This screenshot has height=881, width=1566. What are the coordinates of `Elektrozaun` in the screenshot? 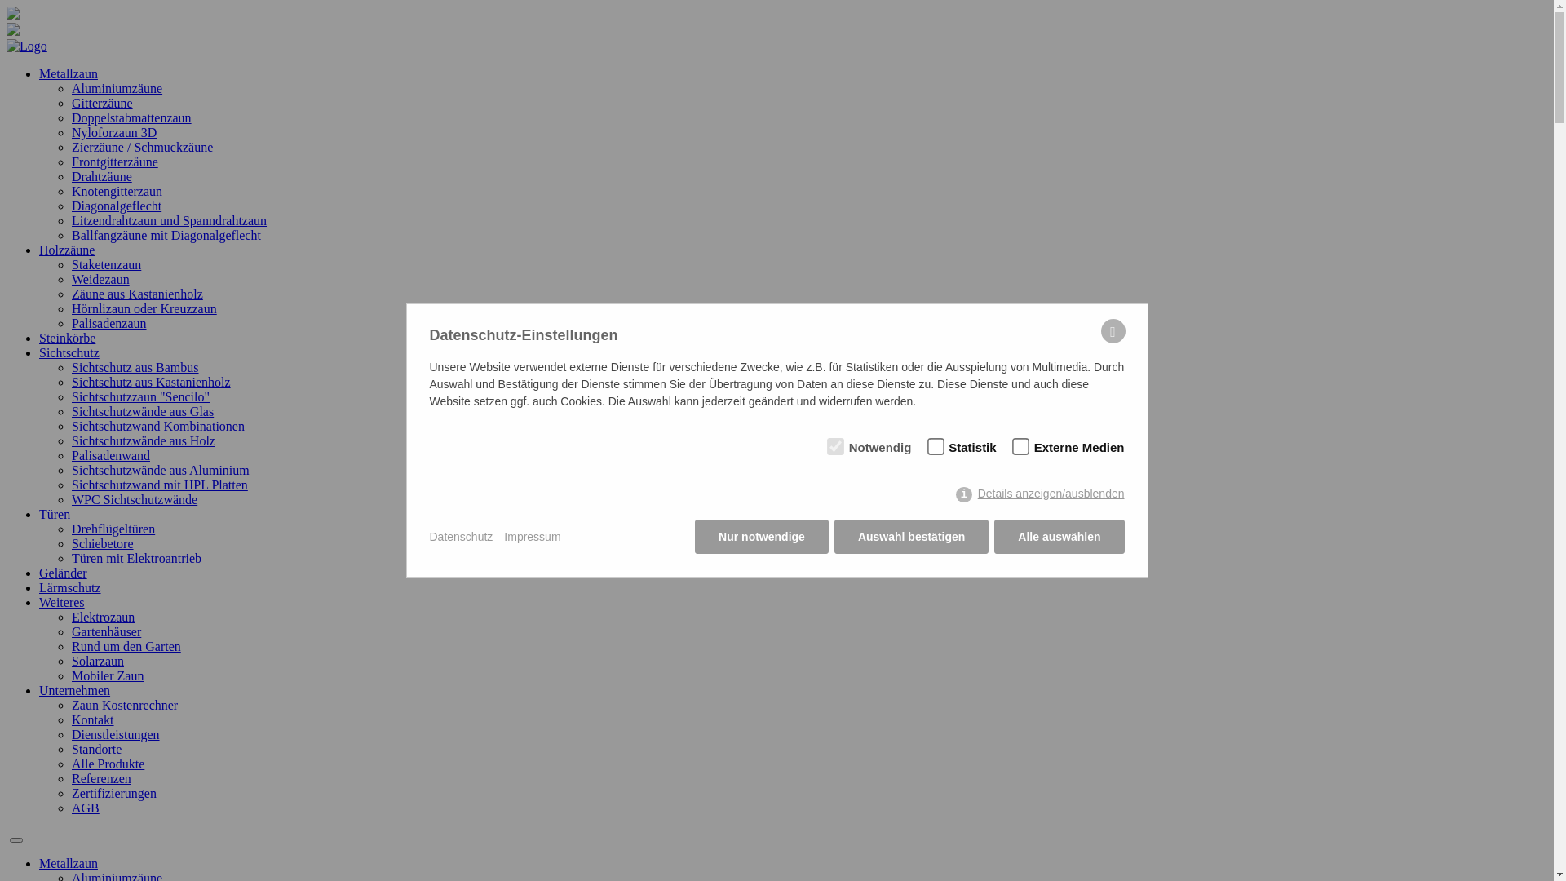 It's located at (103, 617).